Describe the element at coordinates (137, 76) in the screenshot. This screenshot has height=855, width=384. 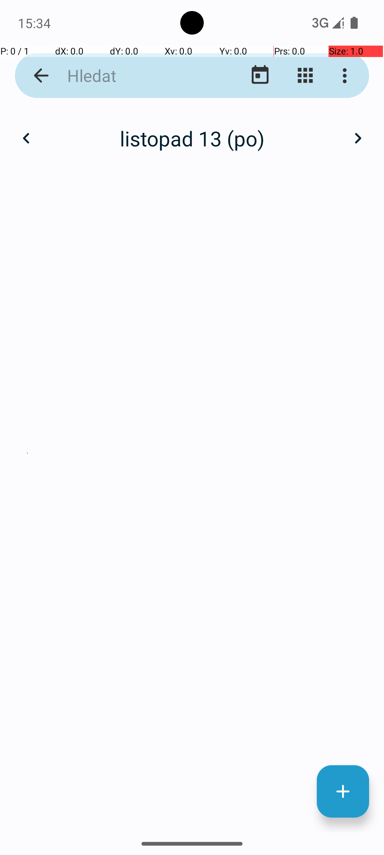
I see `Hledat` at that location.